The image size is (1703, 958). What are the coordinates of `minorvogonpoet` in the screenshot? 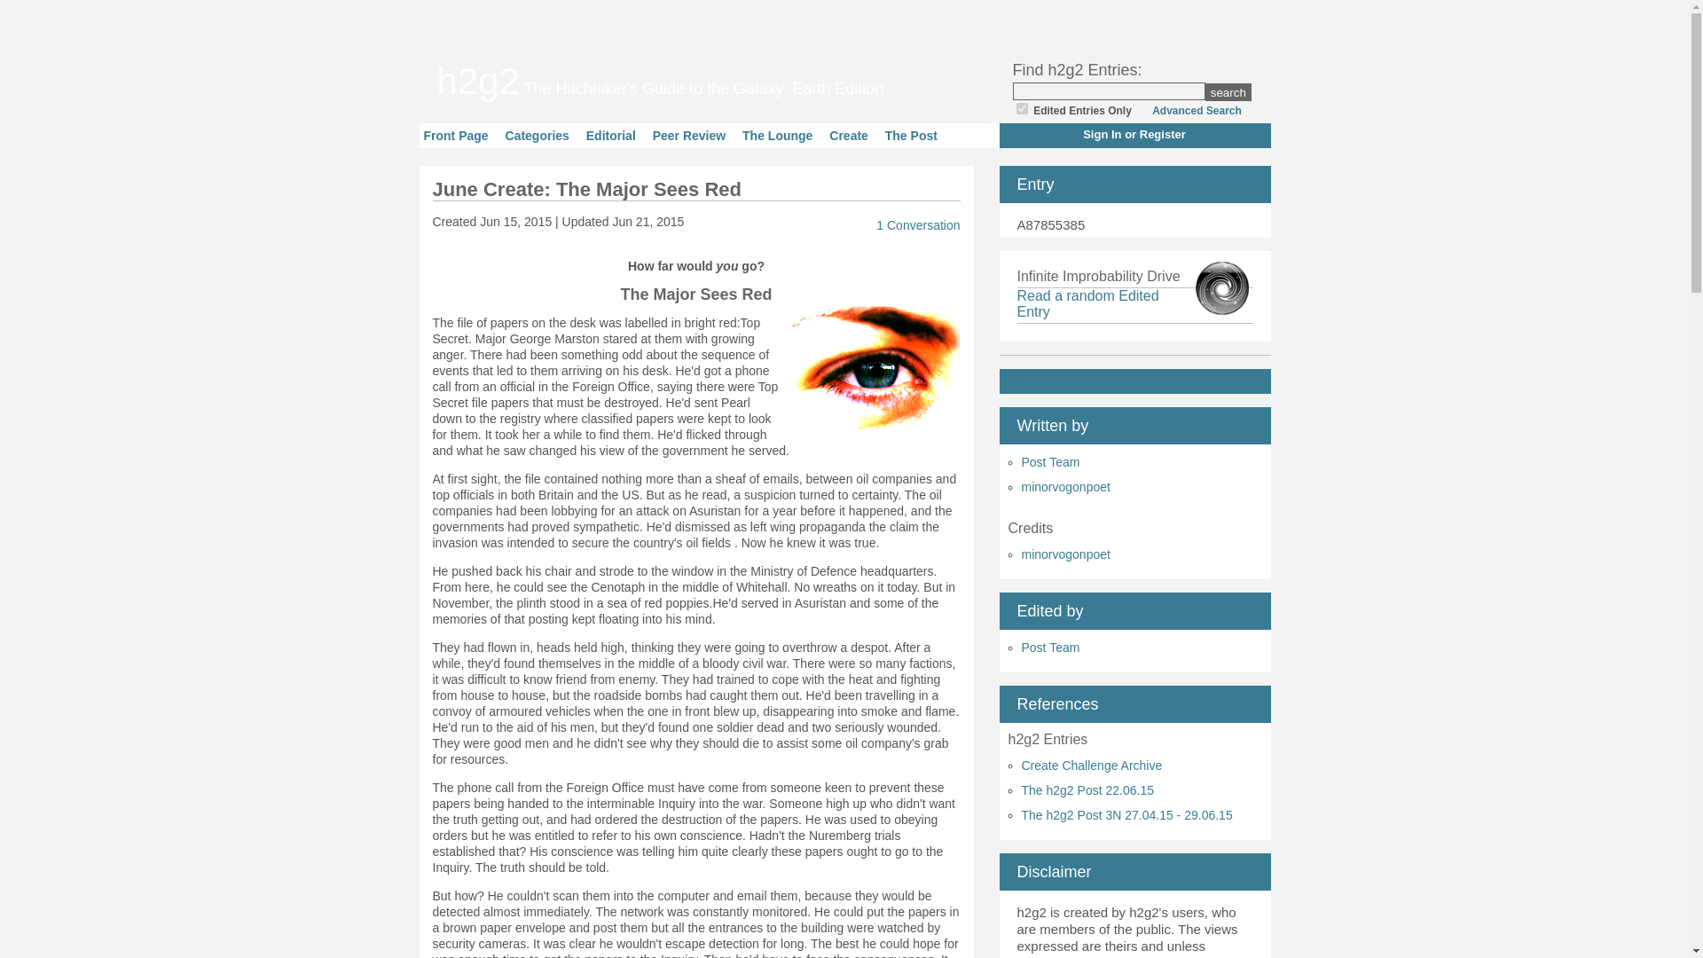 It's located at (1066, 554).